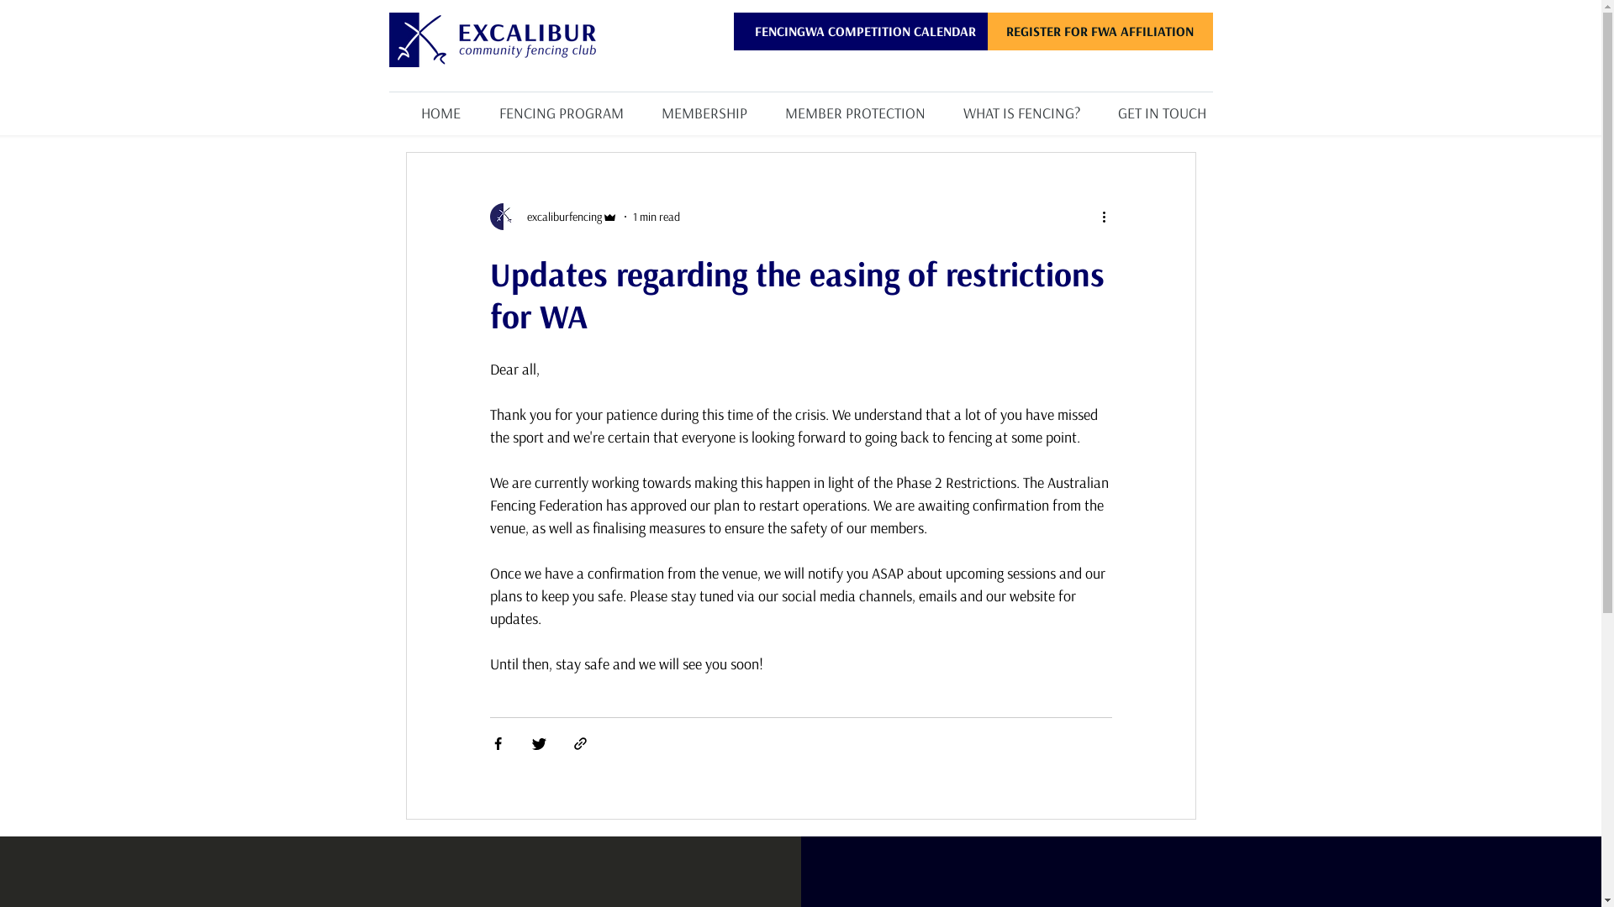  What do you see at coordinates (842, 106) in the screenshot?
I see `MEMBER PROTECTION` at bounding box center [842, 106].